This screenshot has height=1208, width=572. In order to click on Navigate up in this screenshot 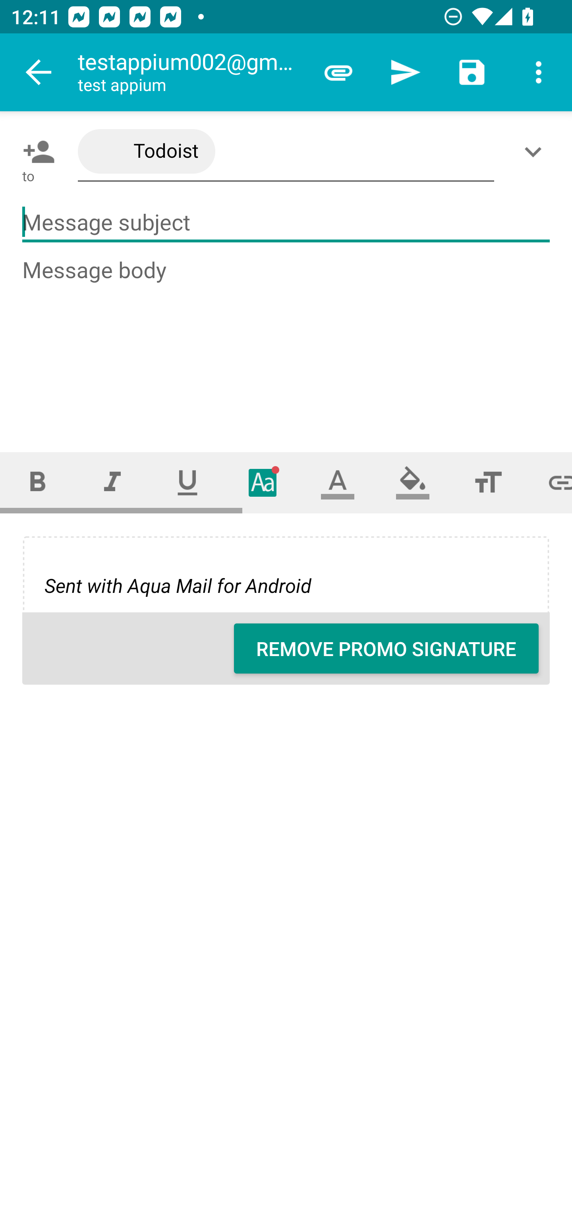, I will do `click(39, 72)`.